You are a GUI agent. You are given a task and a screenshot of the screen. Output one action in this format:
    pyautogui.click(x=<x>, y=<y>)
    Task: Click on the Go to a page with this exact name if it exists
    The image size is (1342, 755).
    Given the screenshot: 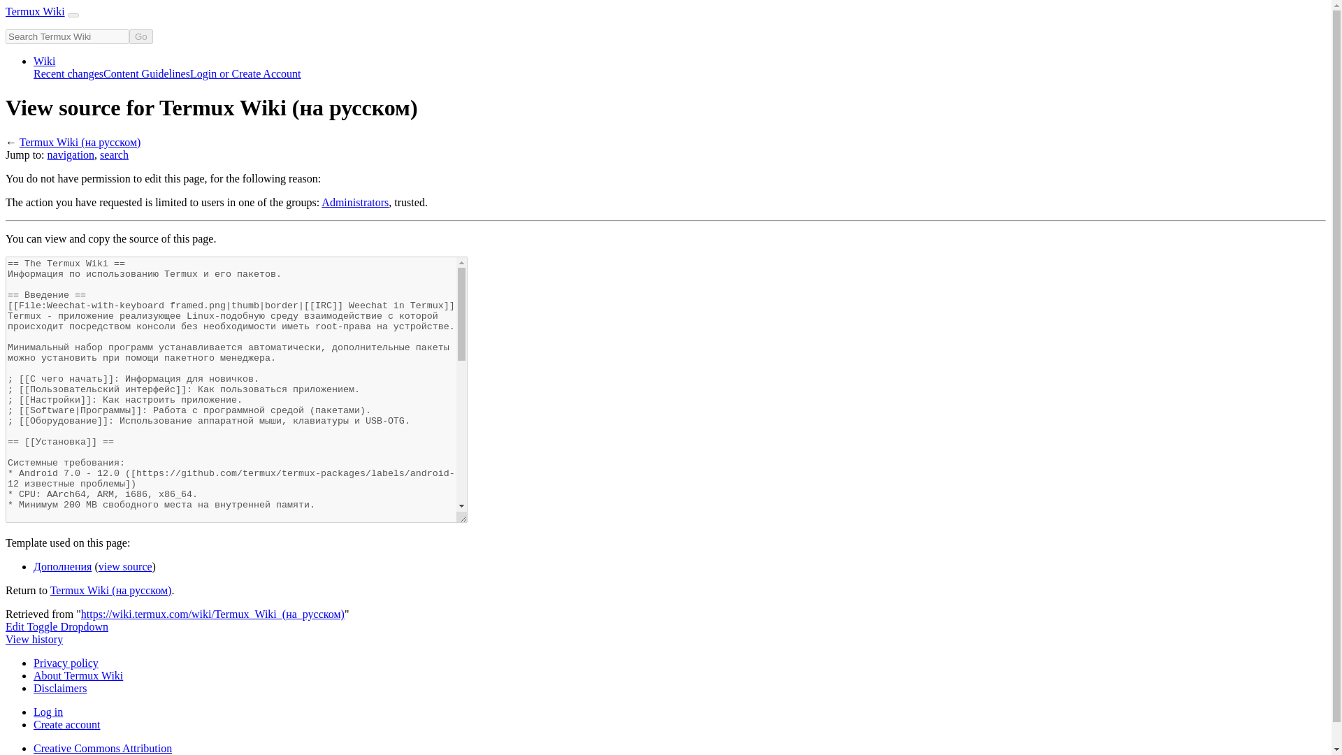 What is the action you would take?
    pyautogui.click(x=140, y=36)
    